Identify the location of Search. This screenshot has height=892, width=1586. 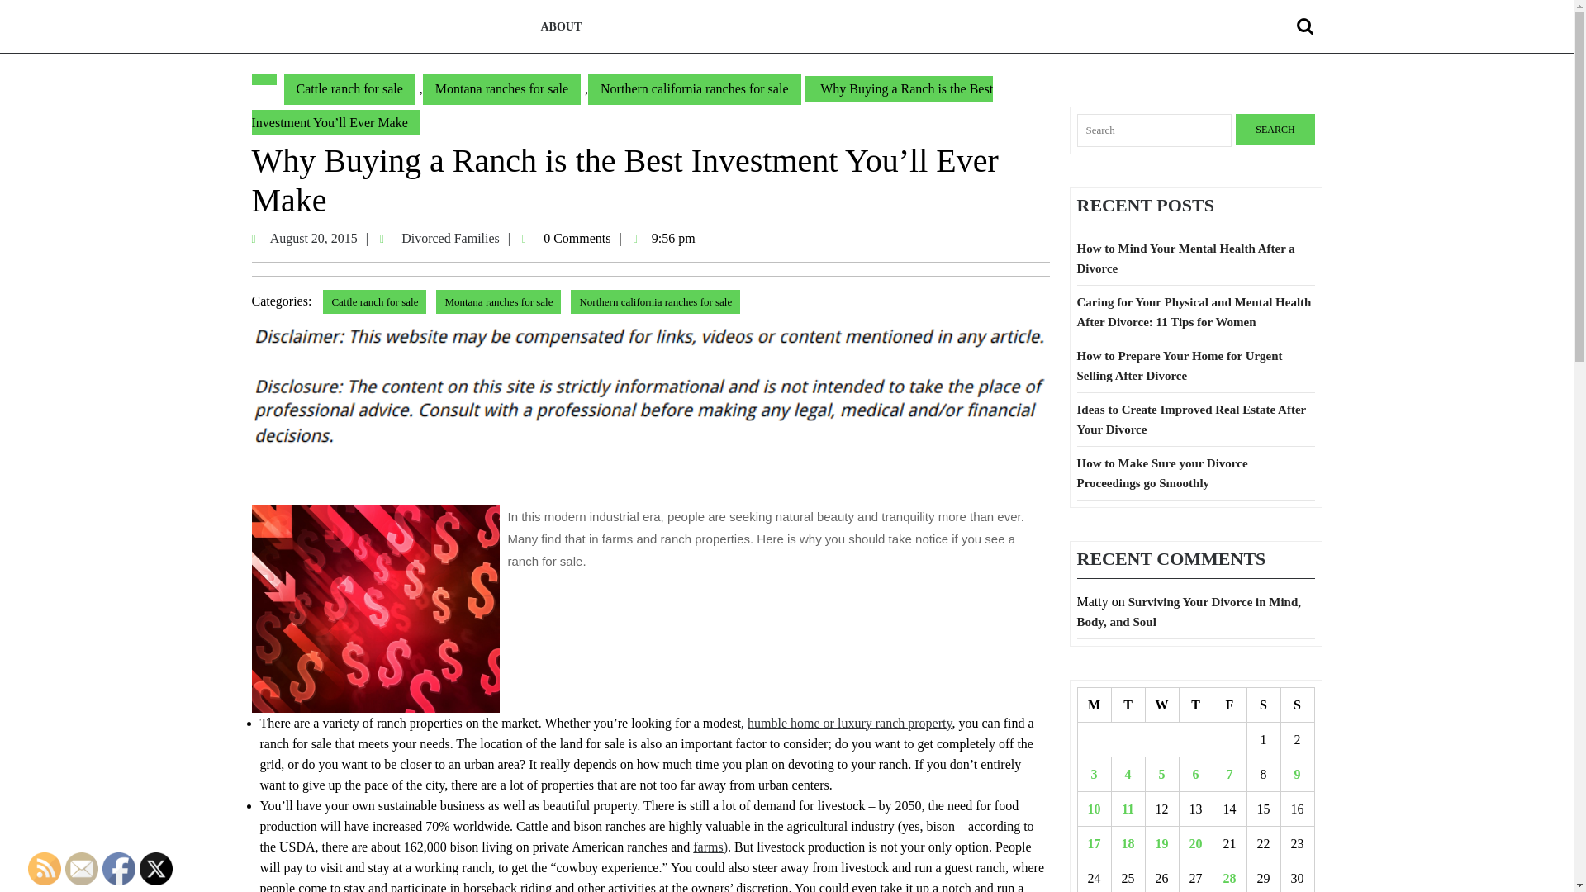
(1128, 844).